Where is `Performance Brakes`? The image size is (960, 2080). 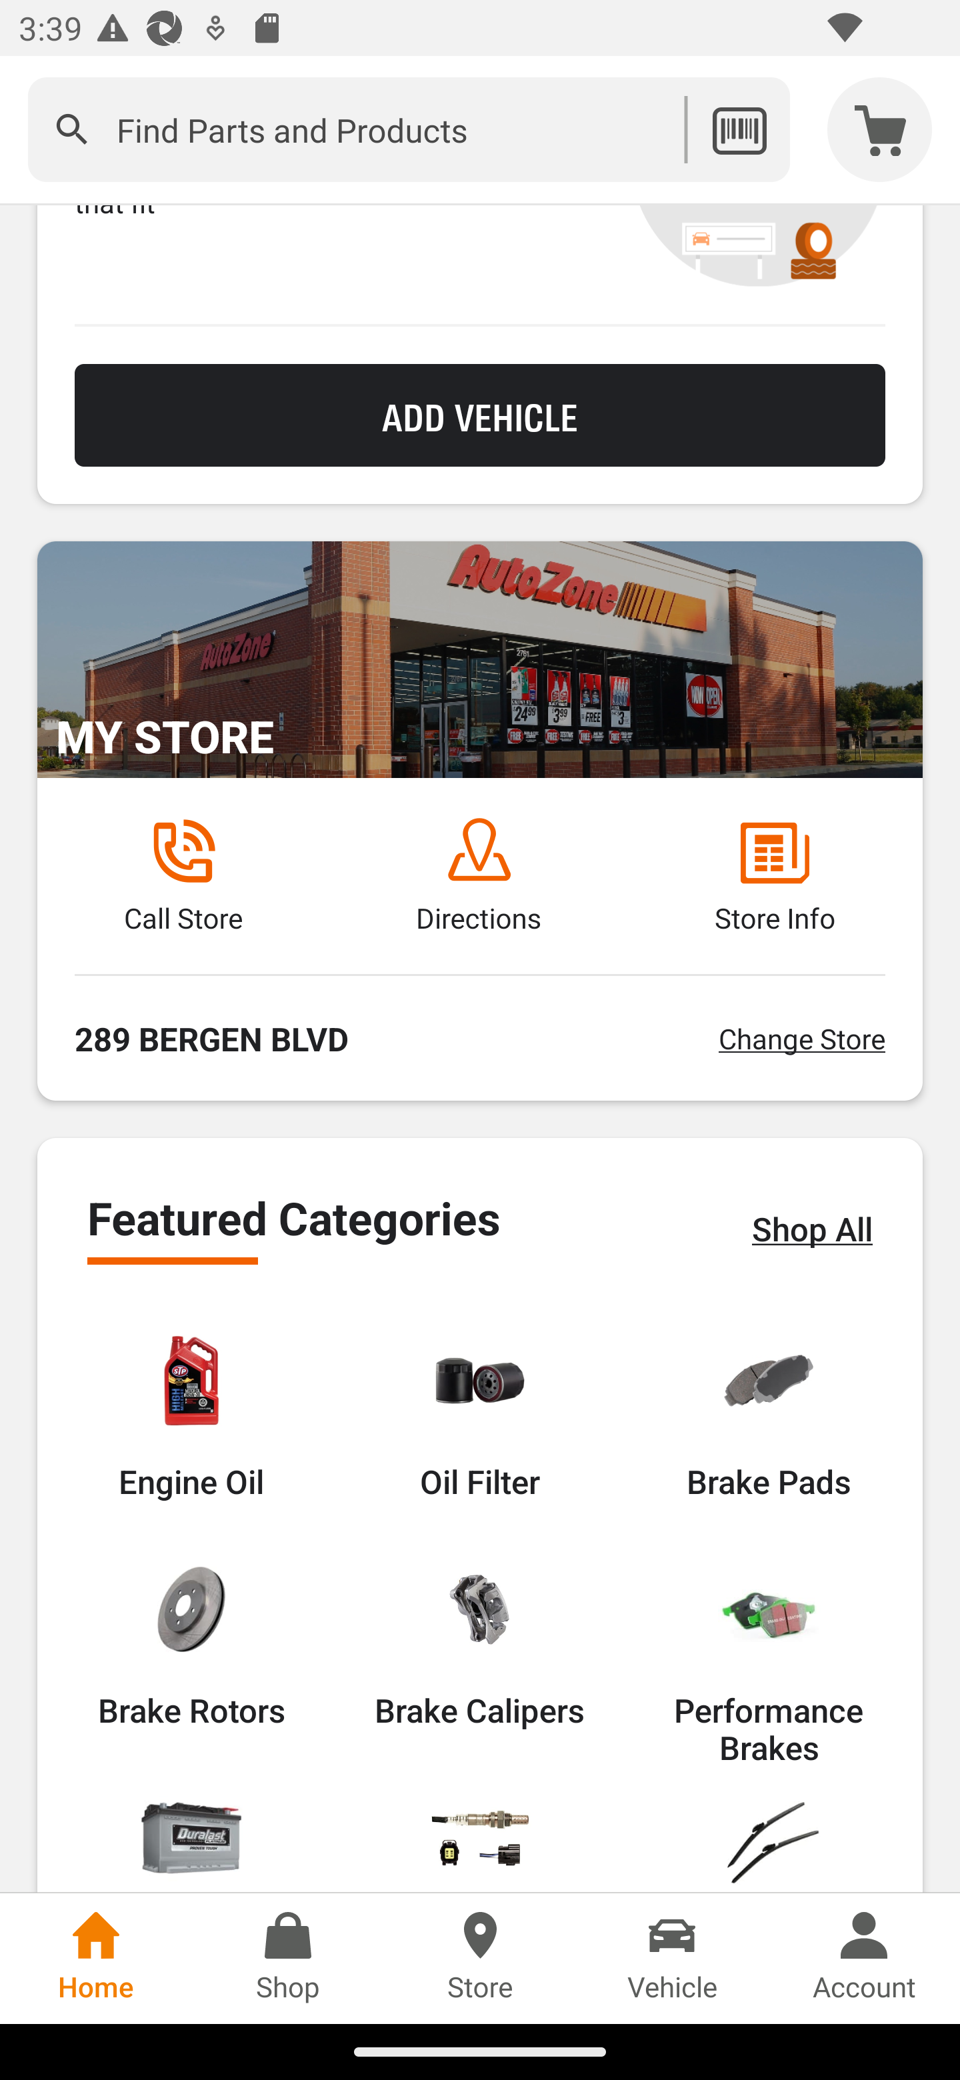 Performance Brakes is located at coordinates (769, 1663).